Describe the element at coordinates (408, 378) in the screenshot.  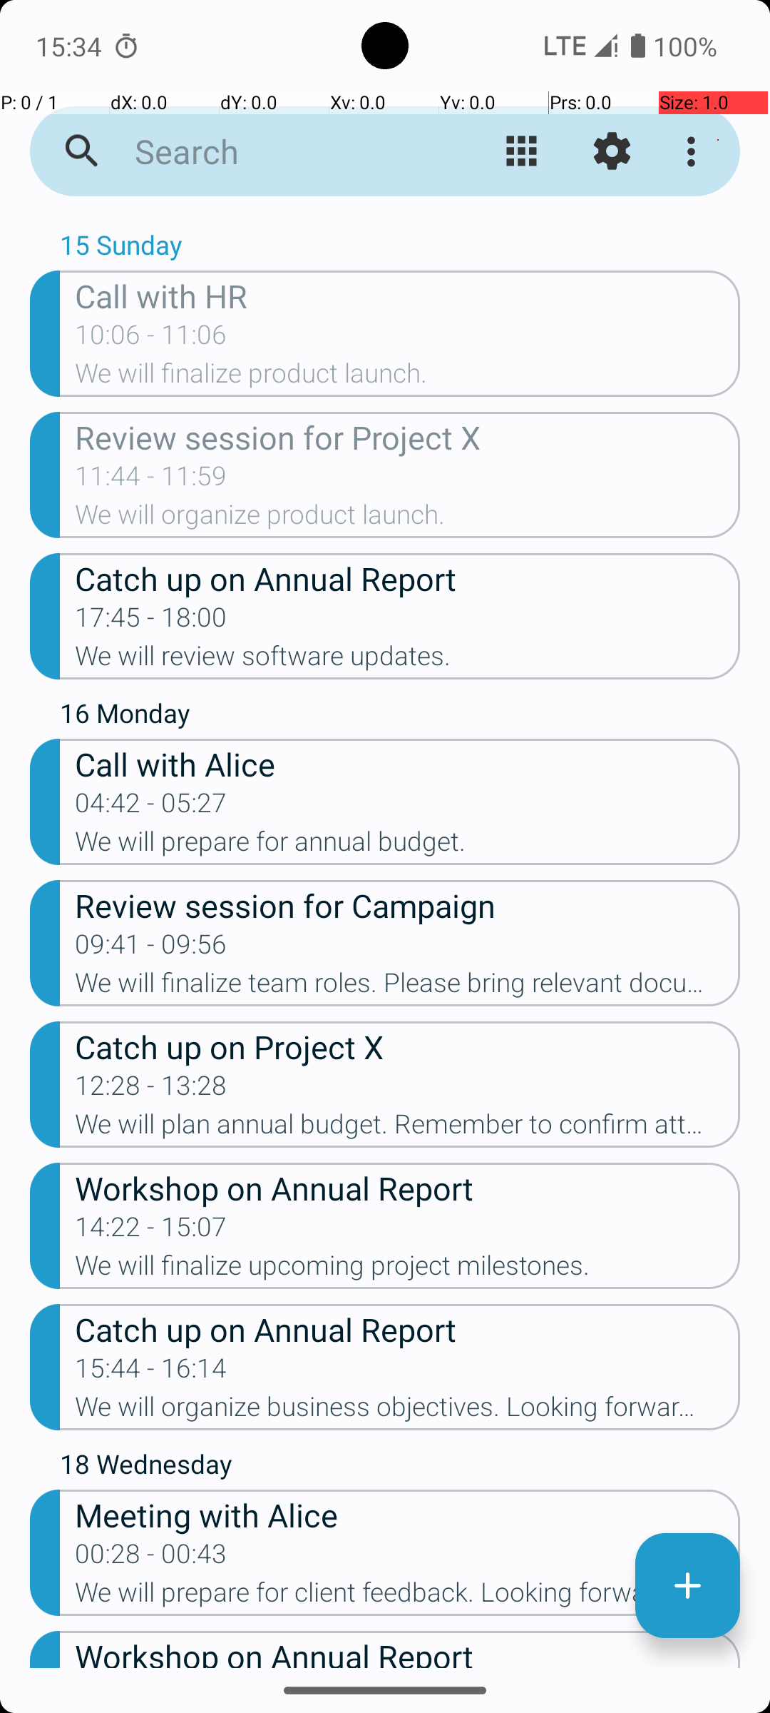
I see `We will finalize product launch.` at that location.